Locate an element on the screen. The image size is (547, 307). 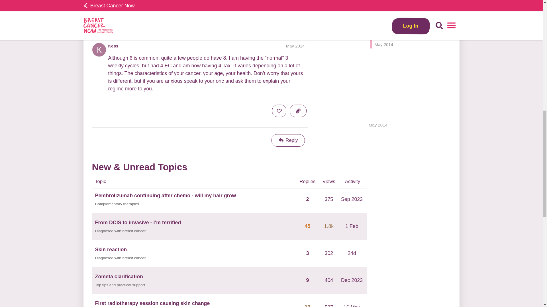
like this post is located at coordinates (279, 1).